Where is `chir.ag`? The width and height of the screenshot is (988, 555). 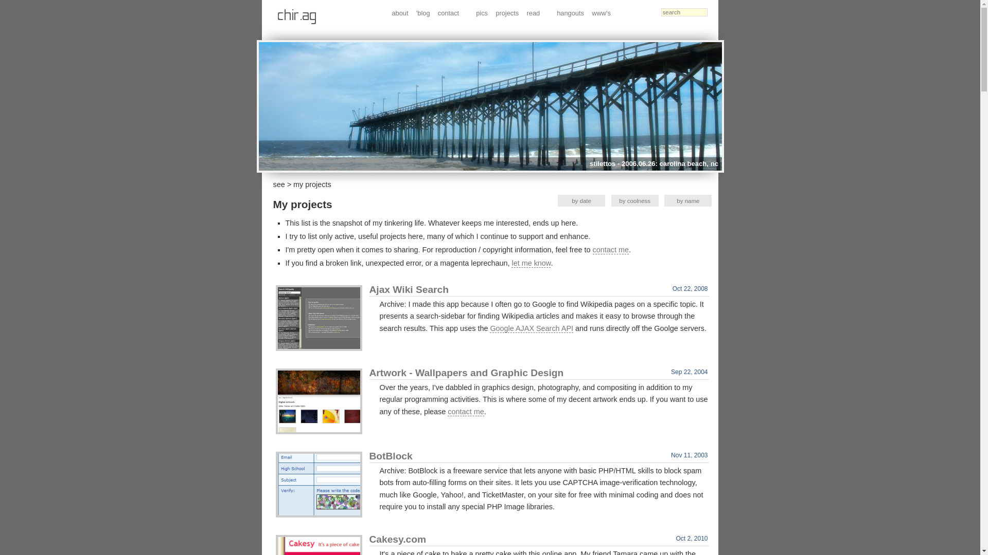
chir.ag is located at coordinates (295, 16).